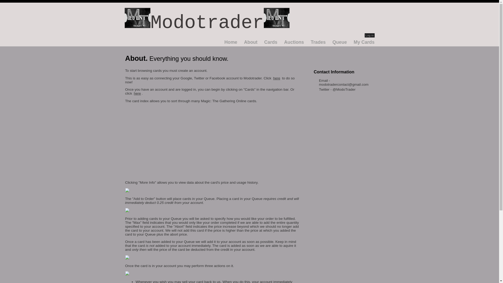  What do you see at coordinates (207, 23) in the screenshot?
I see `Modotrader` at bounding box center [207, 23].